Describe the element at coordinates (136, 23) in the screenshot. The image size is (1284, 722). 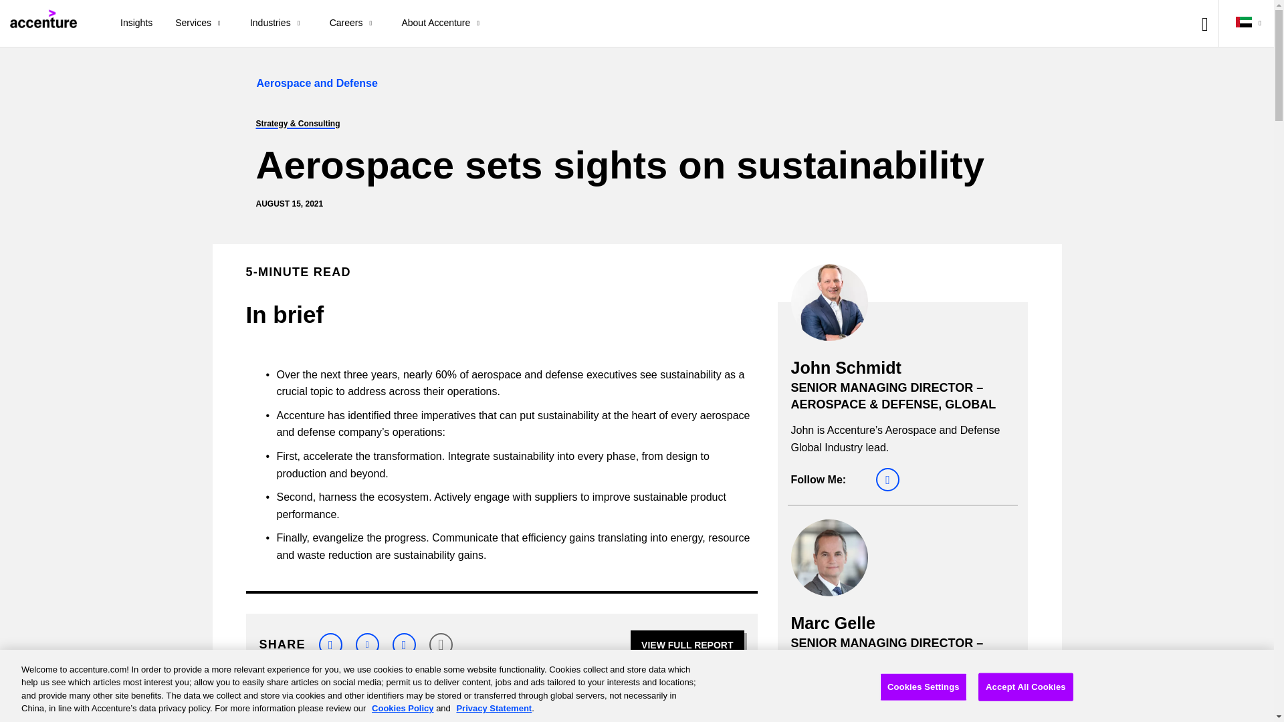
I see `Insights` at that location.